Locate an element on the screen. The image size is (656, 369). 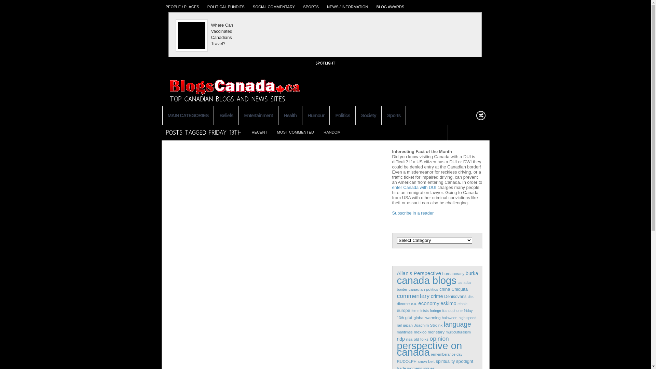
Sports is located at coordinates (394, 115).